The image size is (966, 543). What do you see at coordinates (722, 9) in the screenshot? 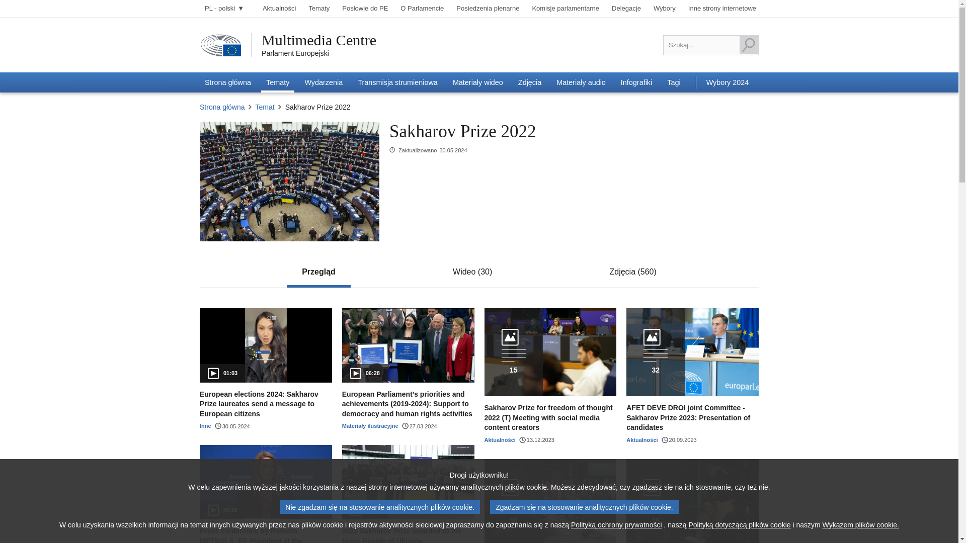
I see `Inne strony internetowe` at bounding box center [722, 9].